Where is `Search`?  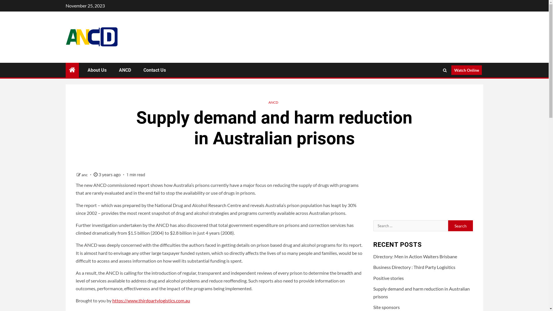
Search is located at coordinates (433, 88).